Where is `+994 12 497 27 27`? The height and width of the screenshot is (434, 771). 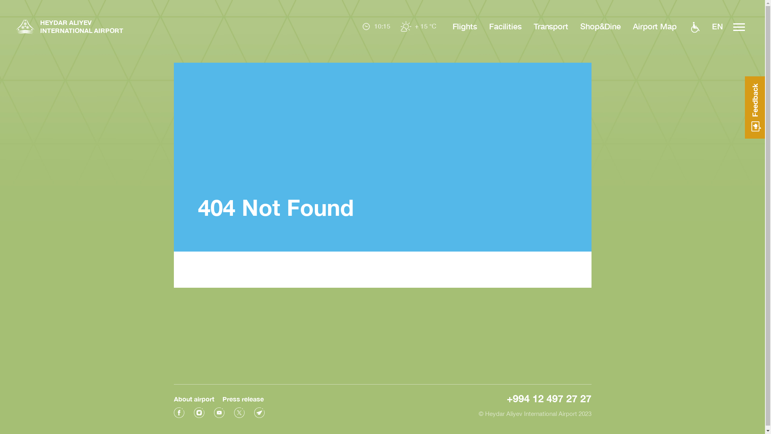
+994 12 497 27 27 is located at coordinates (549, 399).